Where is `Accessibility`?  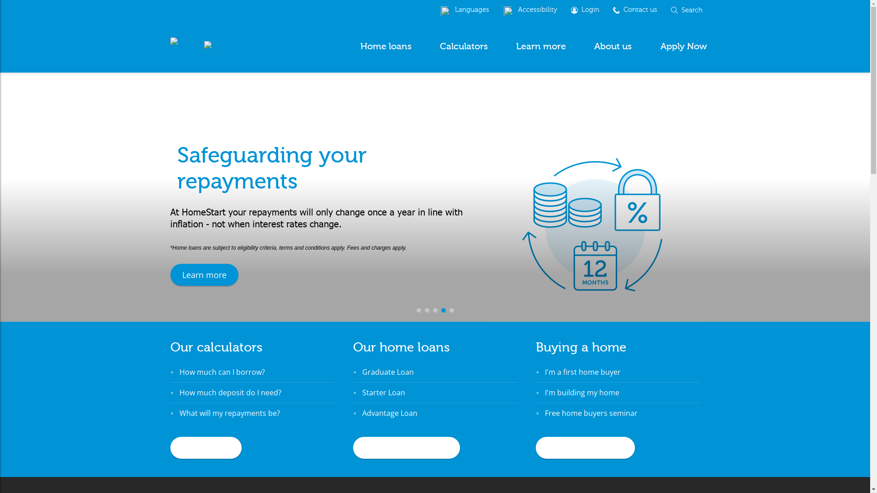
Accessibility is located at coordinates (530, 10).